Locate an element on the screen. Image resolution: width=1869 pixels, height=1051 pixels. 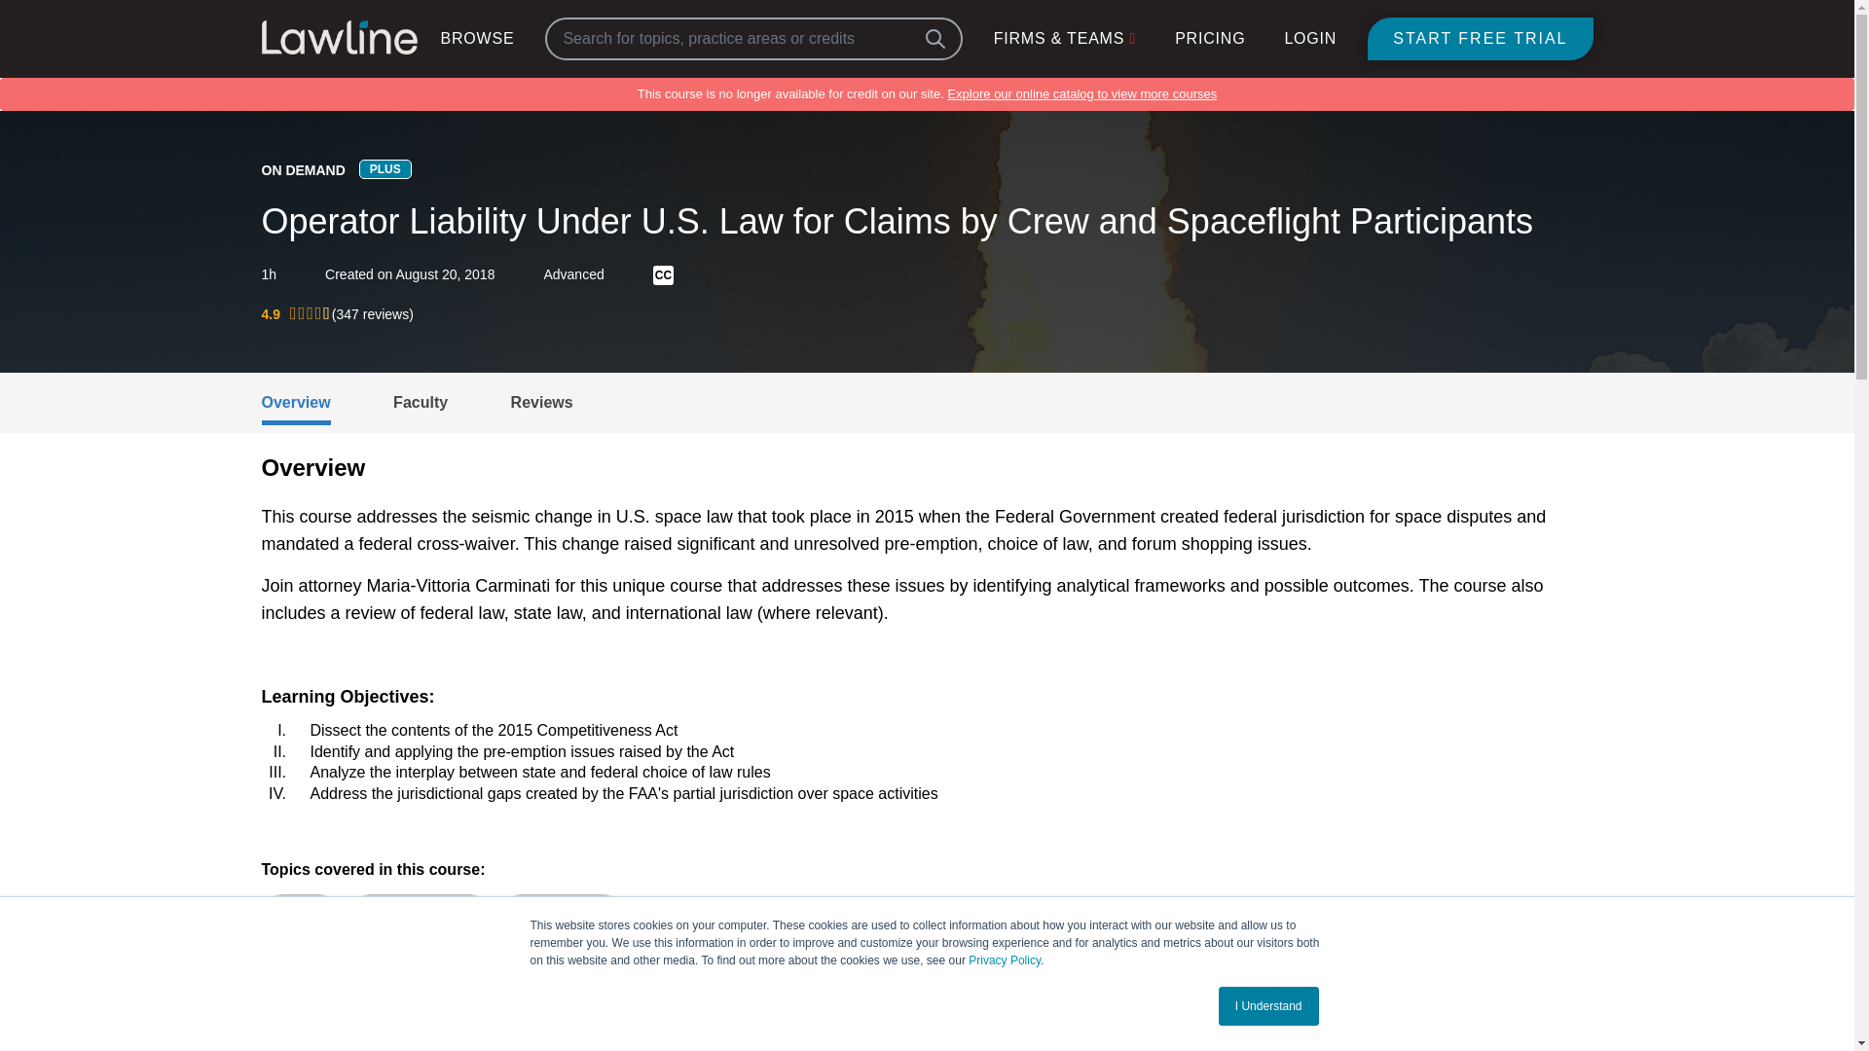
Overview is located at coordinates (296, 410).